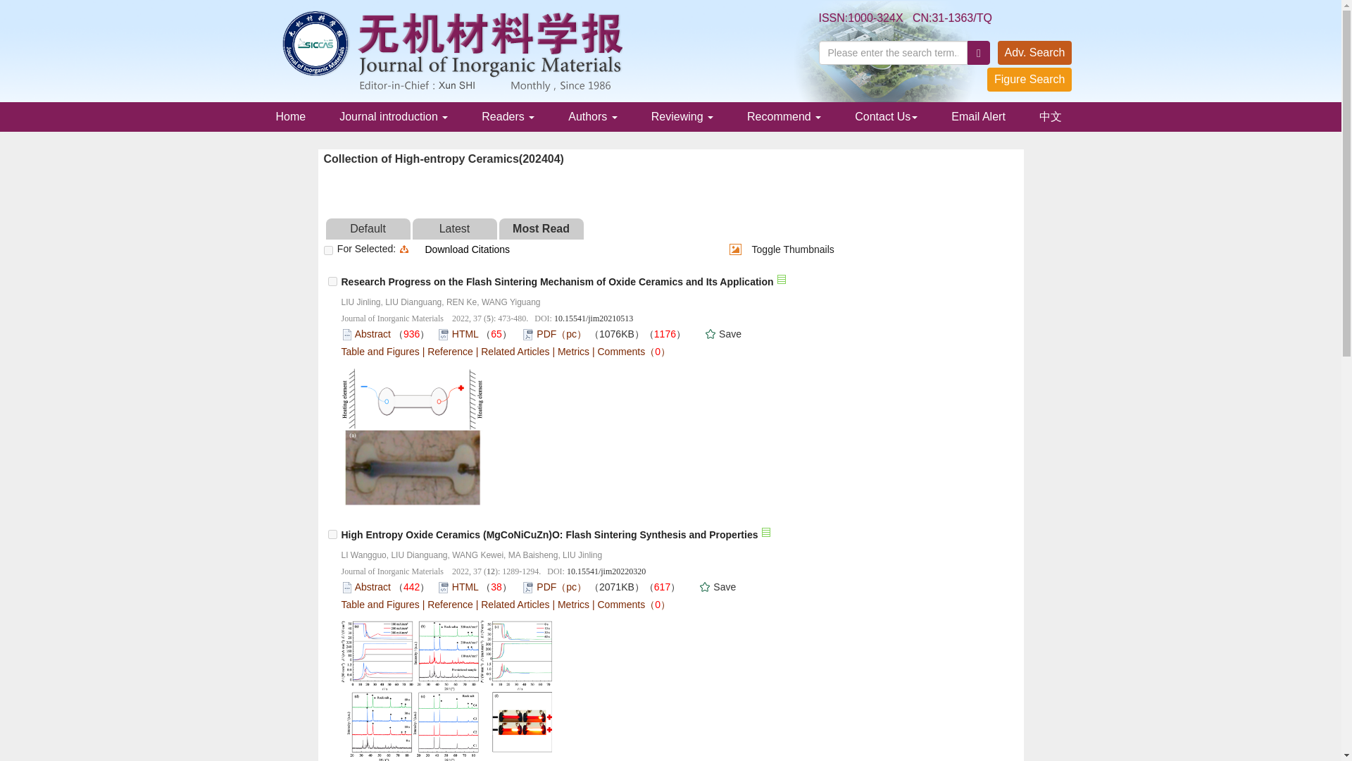 The height and width of the screenshot is (761, 1352). Describe the element at coordinates (455, 228) in the screenshot. I see `Latest` at that location.